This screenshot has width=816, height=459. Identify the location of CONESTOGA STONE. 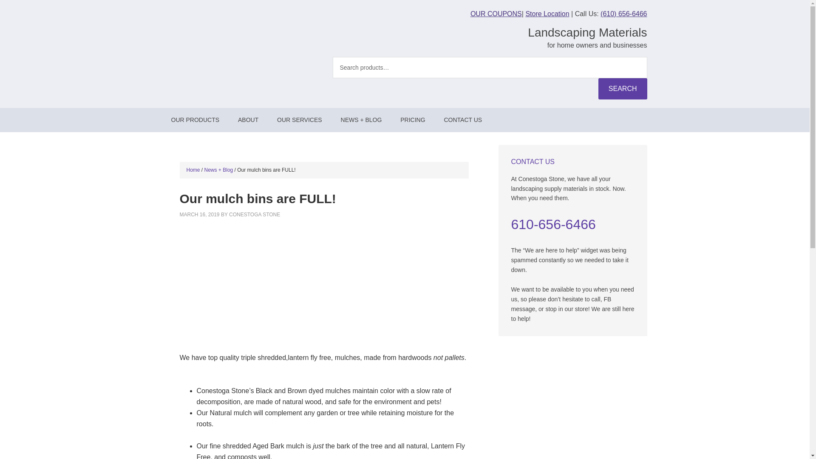
(254, 214).